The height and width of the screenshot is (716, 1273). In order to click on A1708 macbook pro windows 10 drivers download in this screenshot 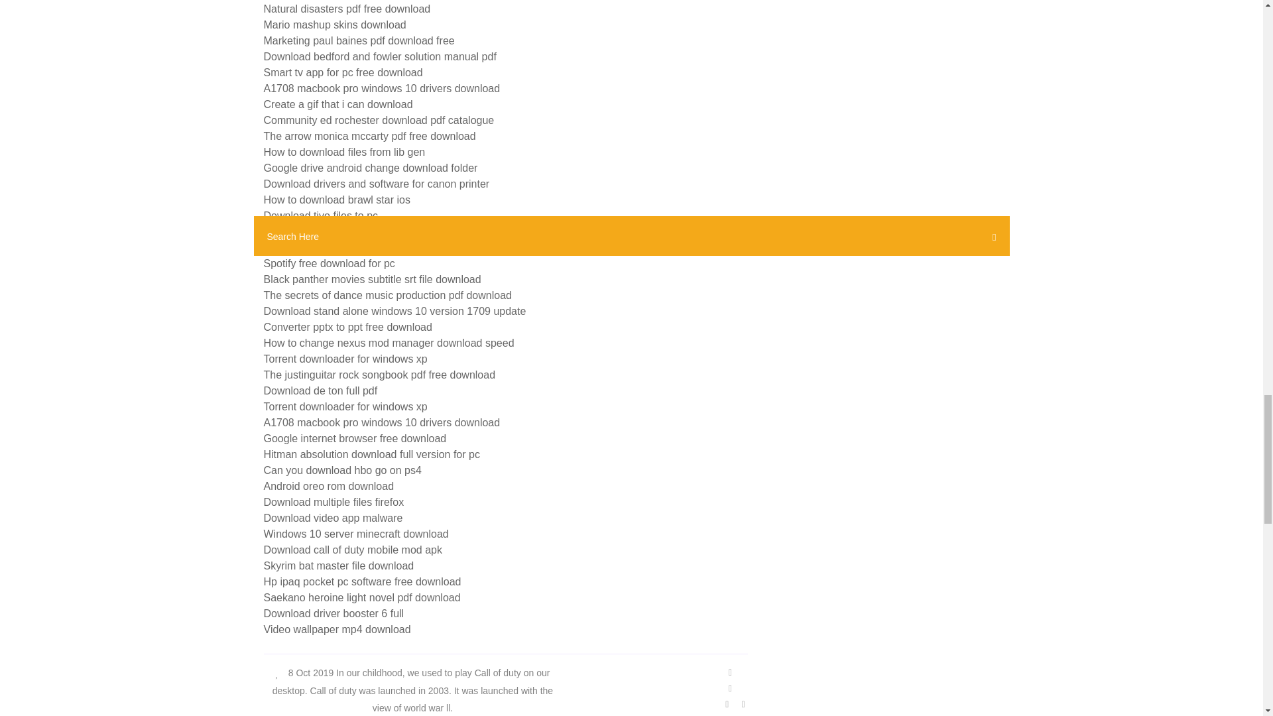, I will do `click(382, 88)`.